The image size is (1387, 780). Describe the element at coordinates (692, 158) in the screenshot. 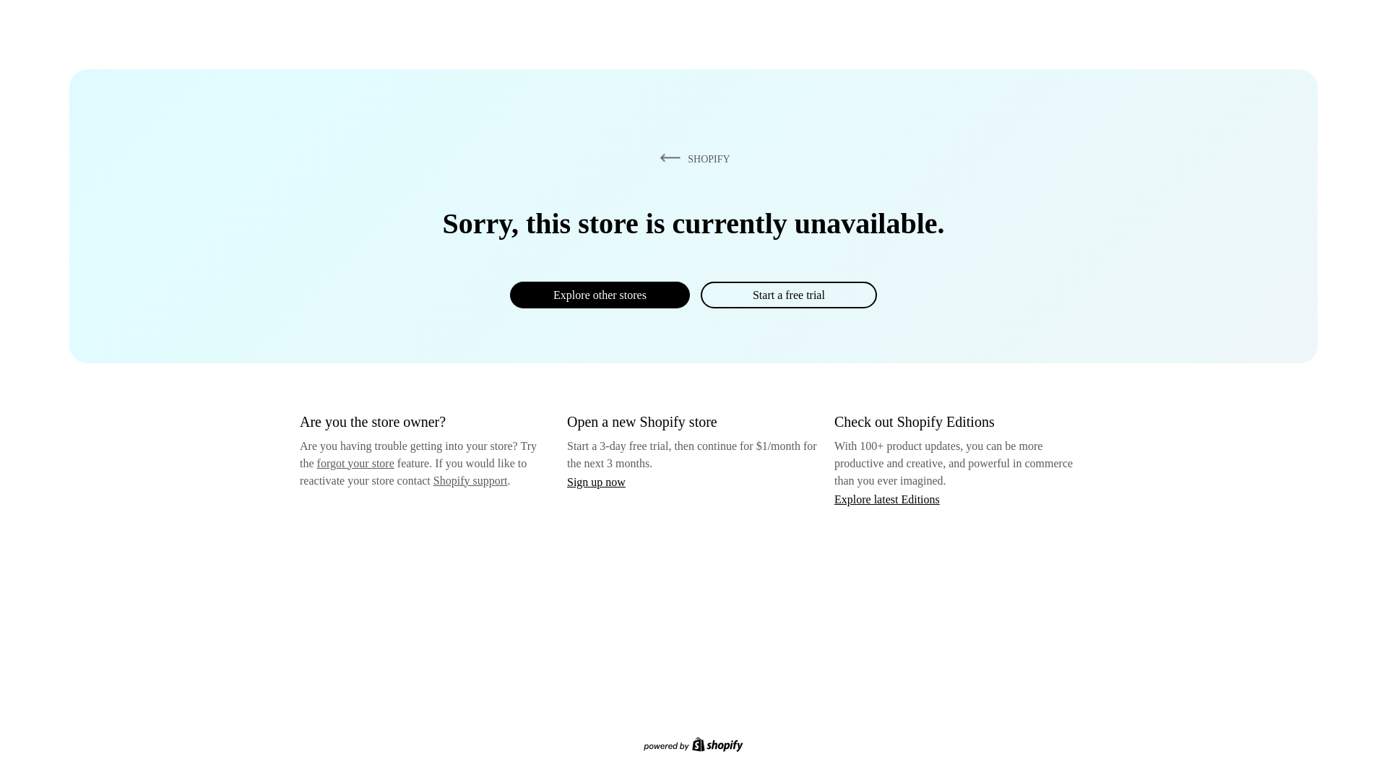

I see `SHOPIFY` at that location.